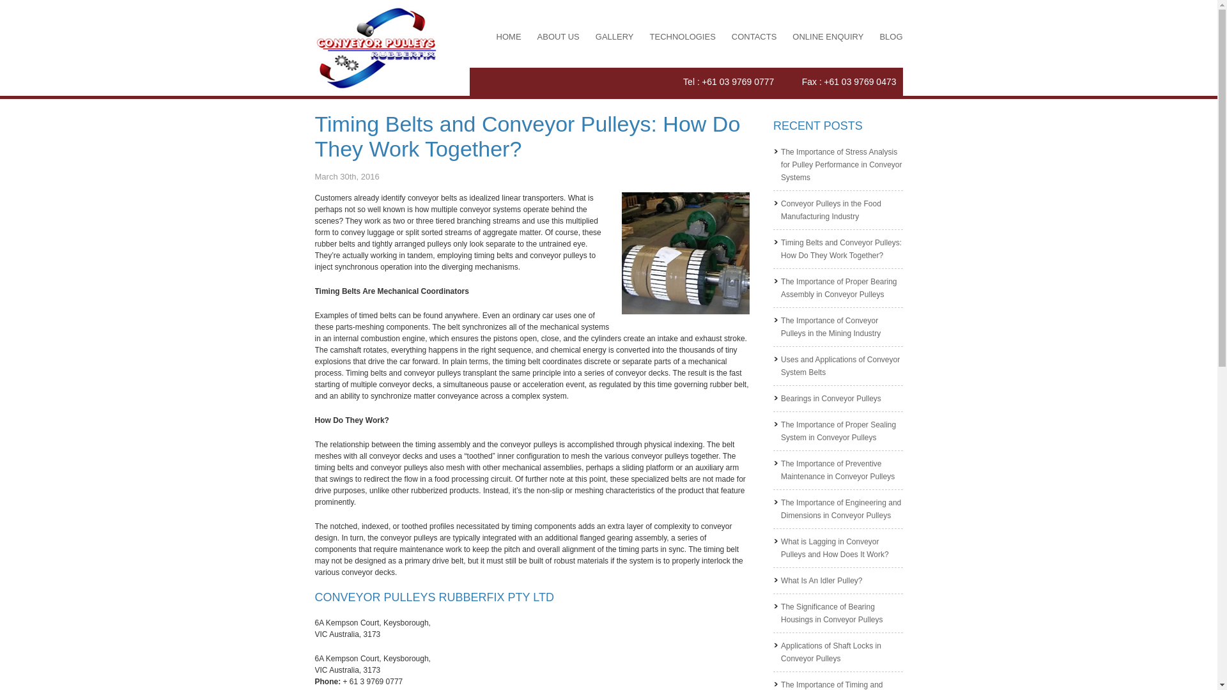 The height and width of the screenshot is (690, 1227). I want to click on TECHNOLOGIES, so click(683, 37).